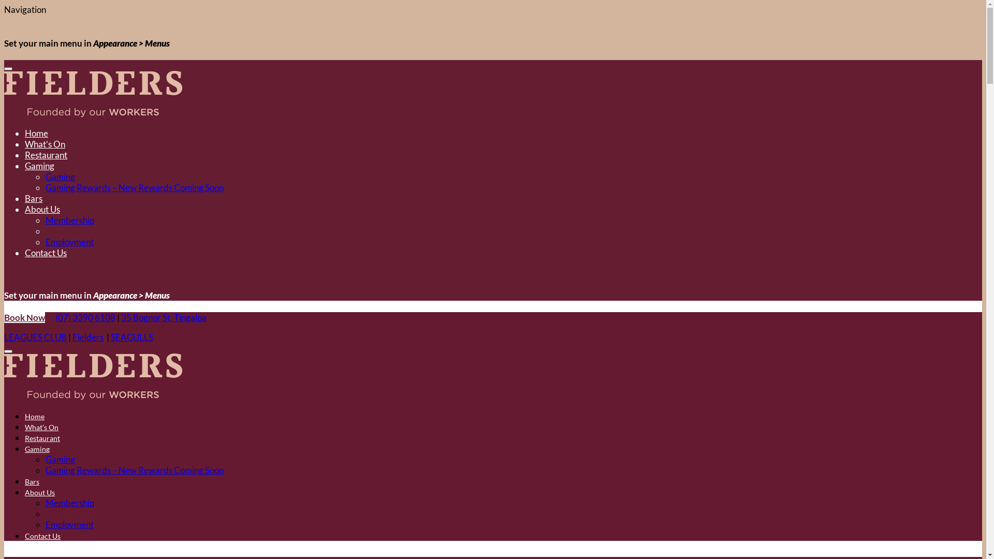 The height and width of the screenshot is (559, 994). I want to click on Bars, so click(34, 199).